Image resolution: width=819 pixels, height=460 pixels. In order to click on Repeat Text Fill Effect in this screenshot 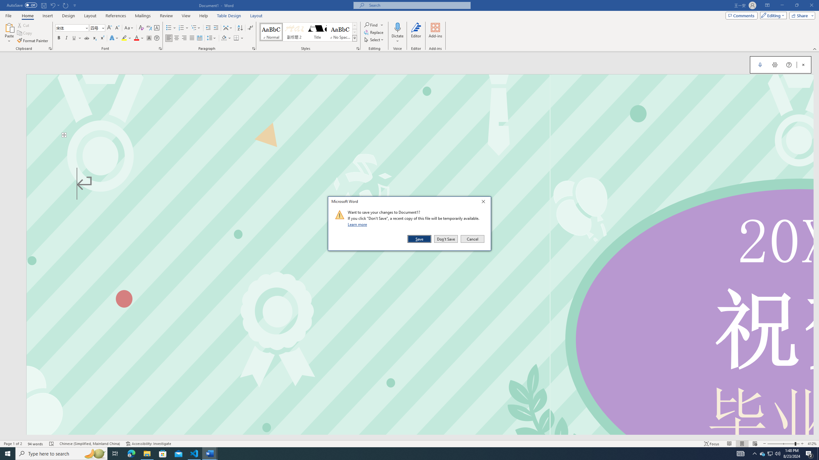, I will do `click(66, 5)`.